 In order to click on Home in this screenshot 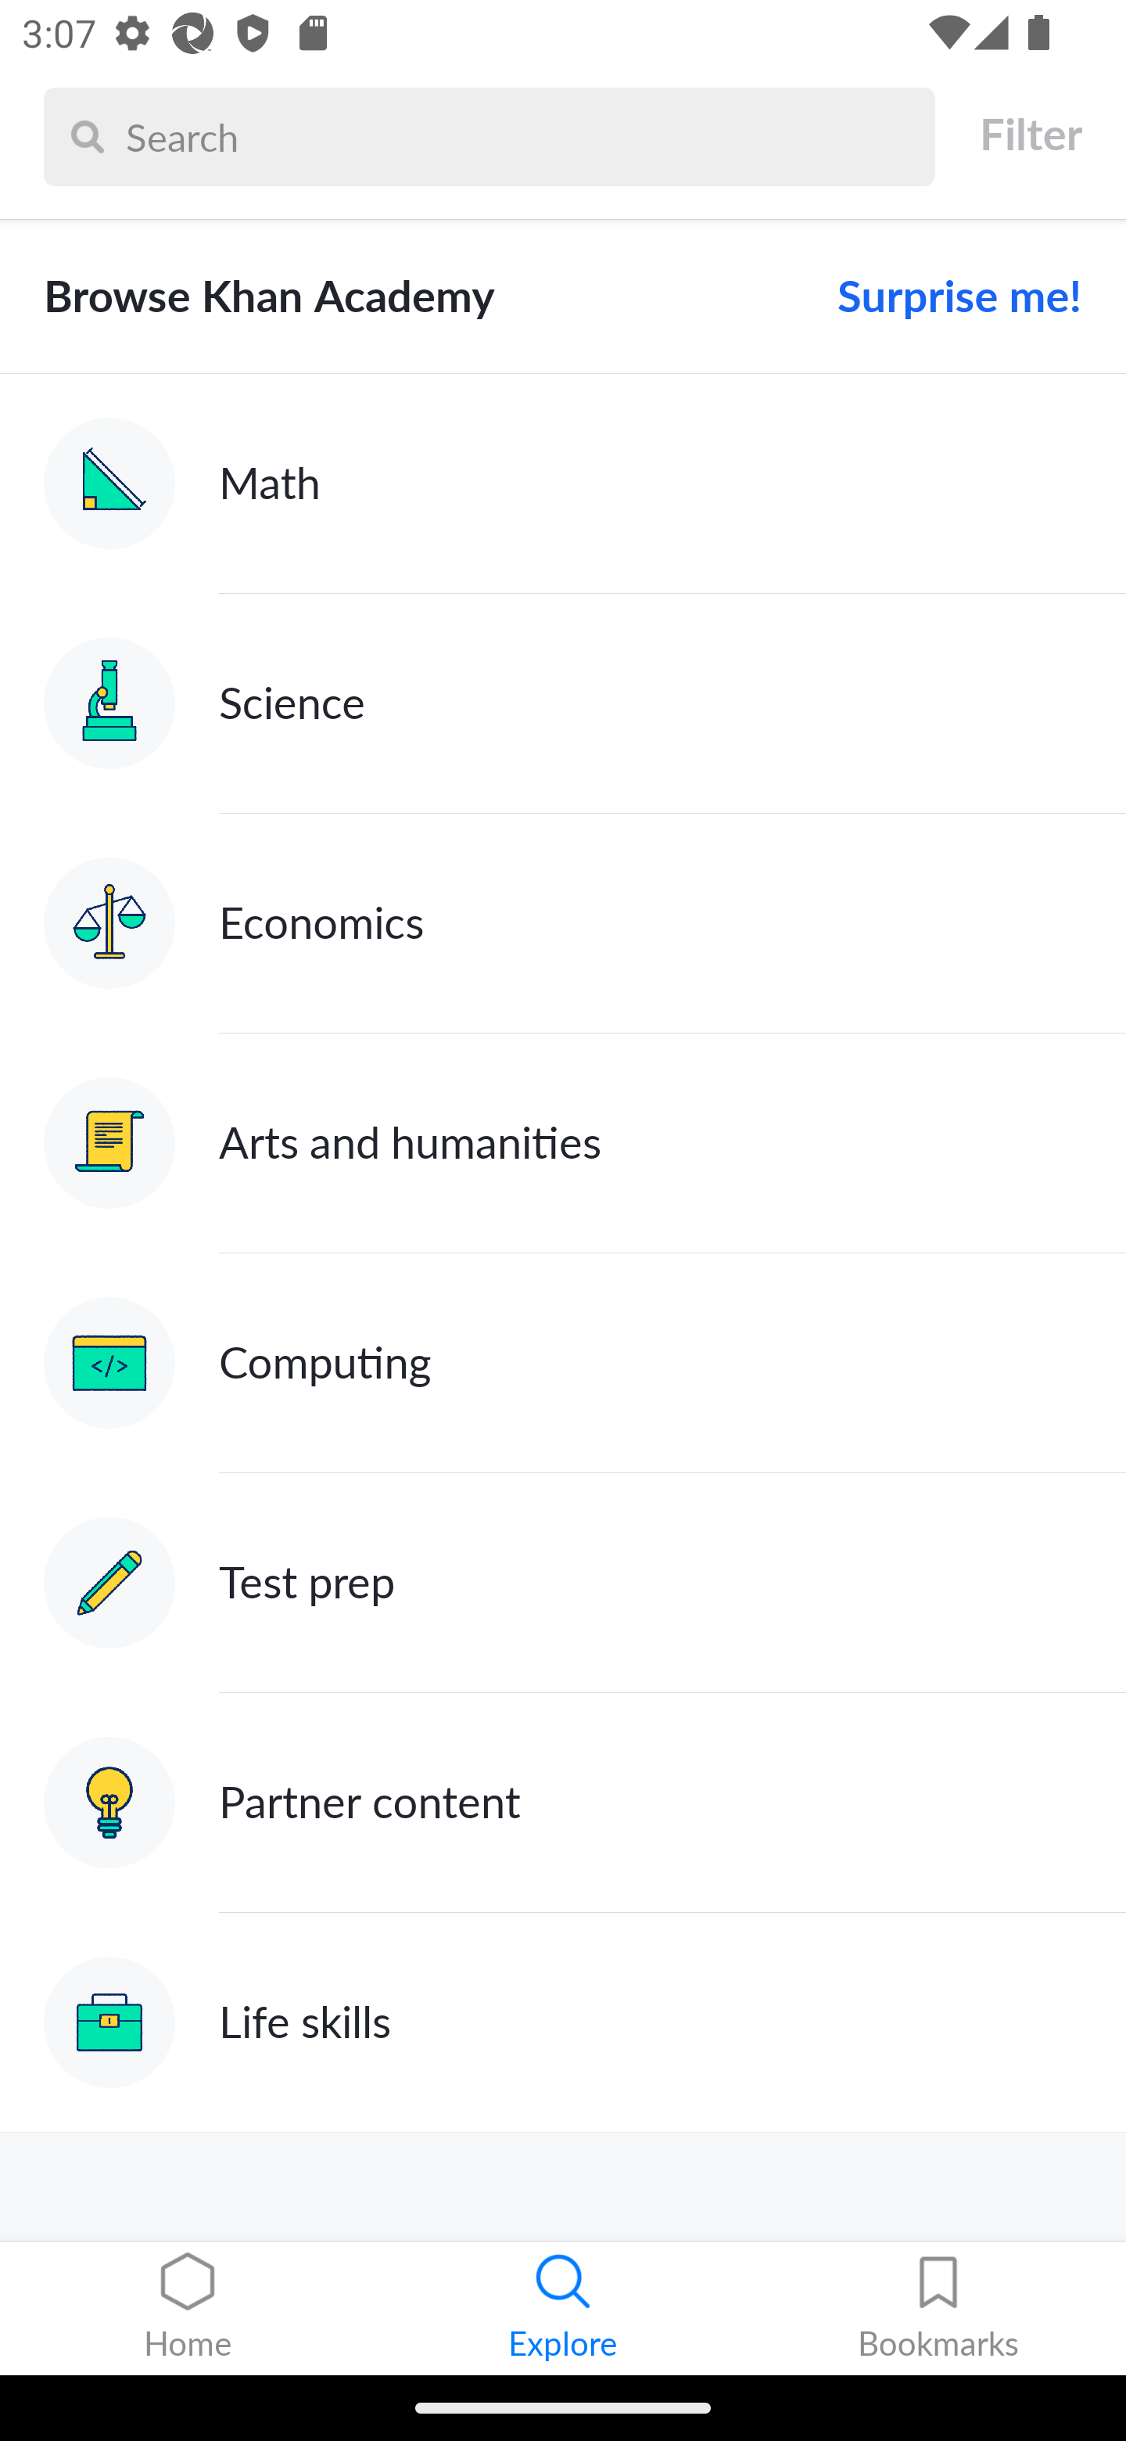, I will do `click(188, 2309)`.